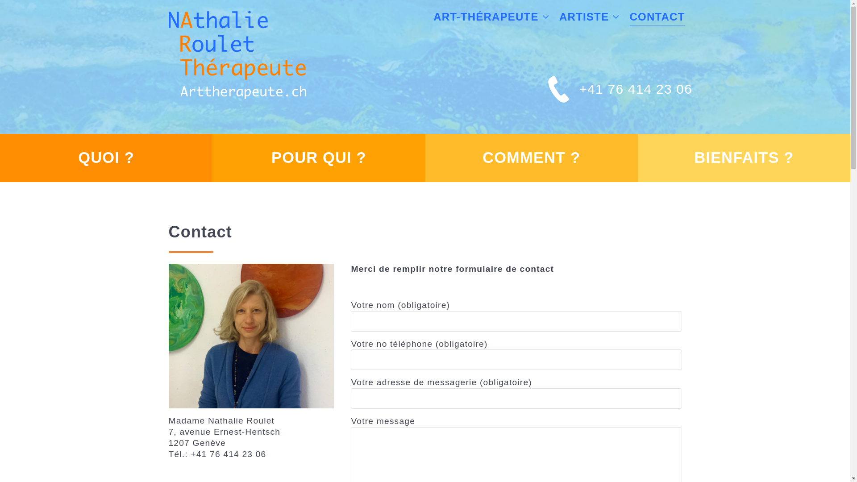  Describe the element at coordinates (657, 18) in the screenshot. I see `CONTACT` at that location.